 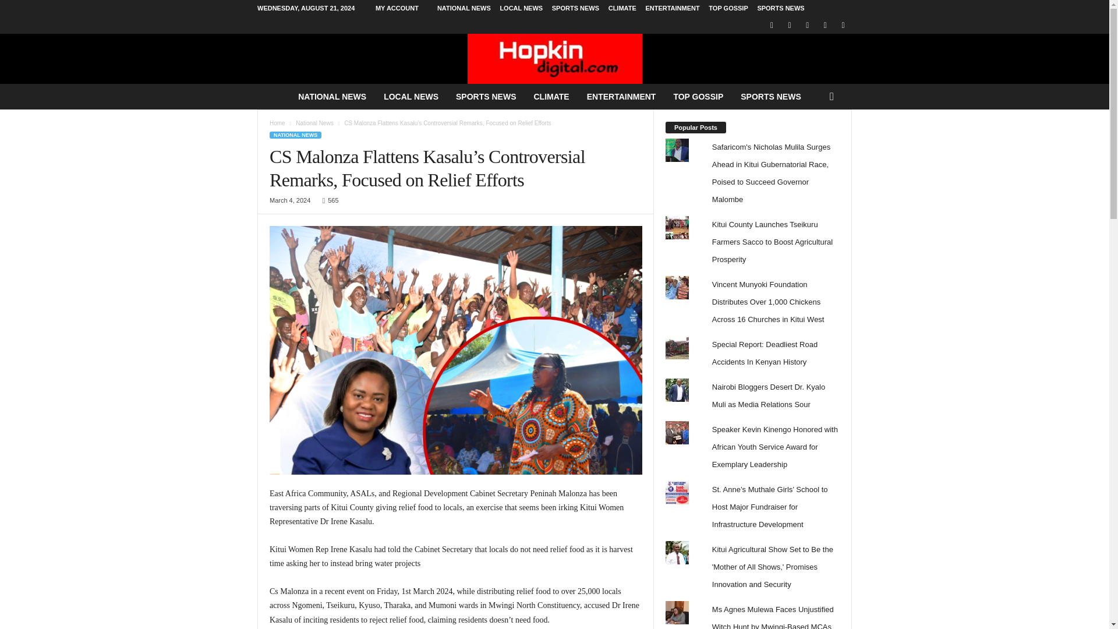 What do you see at coordinates (314, 123) in the screenshot?
I see `View all posts in National News` at bounding box center [314, 123].